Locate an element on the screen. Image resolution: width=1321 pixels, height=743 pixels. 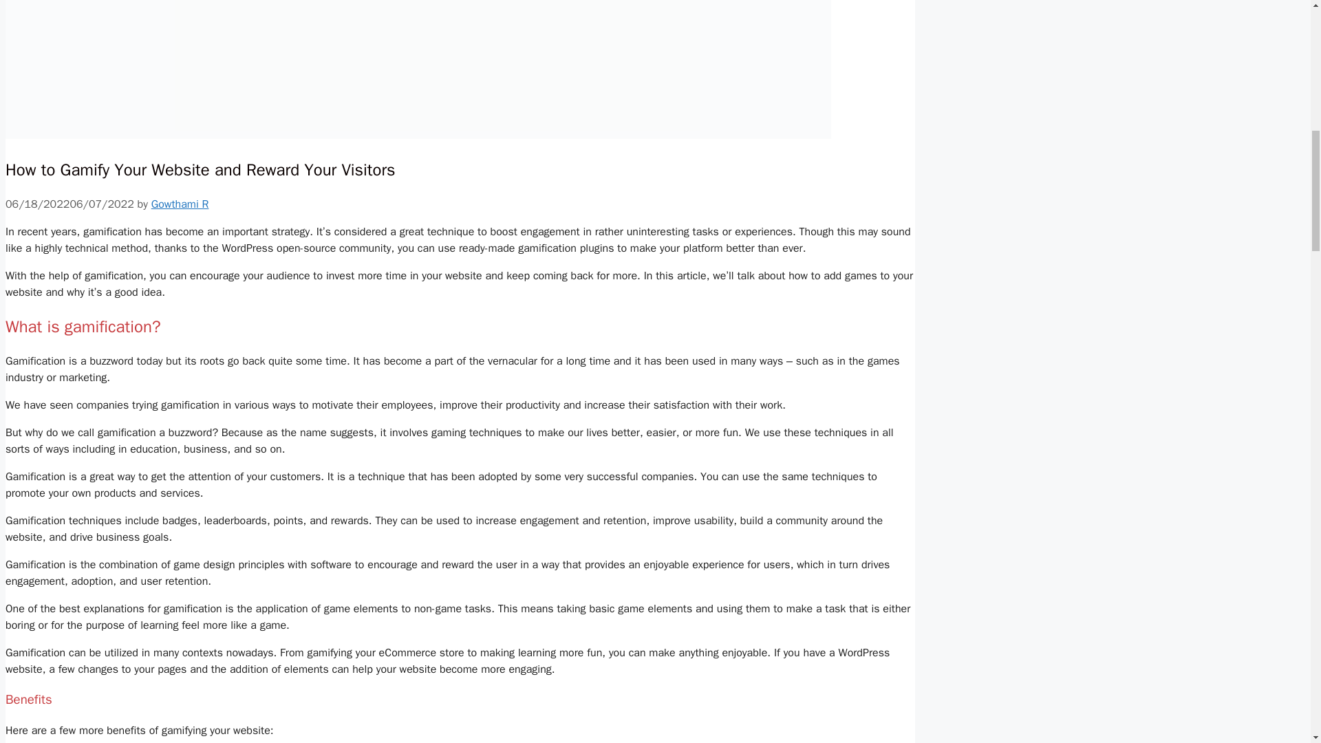
Scroll back to top is located at coordinates (1276, 653).